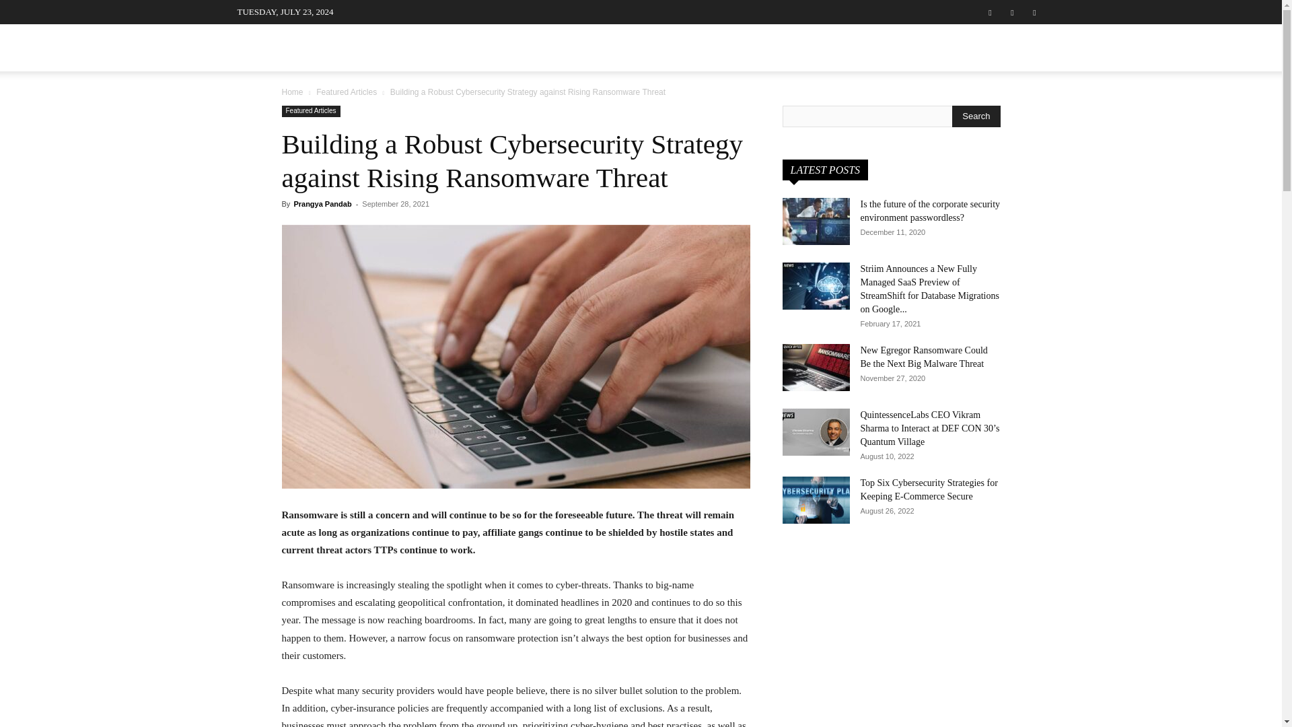 This screenshot has height=727, width=1292. Describe the element at coordinates (461, 47) in the screenshot. I see `INTERVIEWS` at that location.